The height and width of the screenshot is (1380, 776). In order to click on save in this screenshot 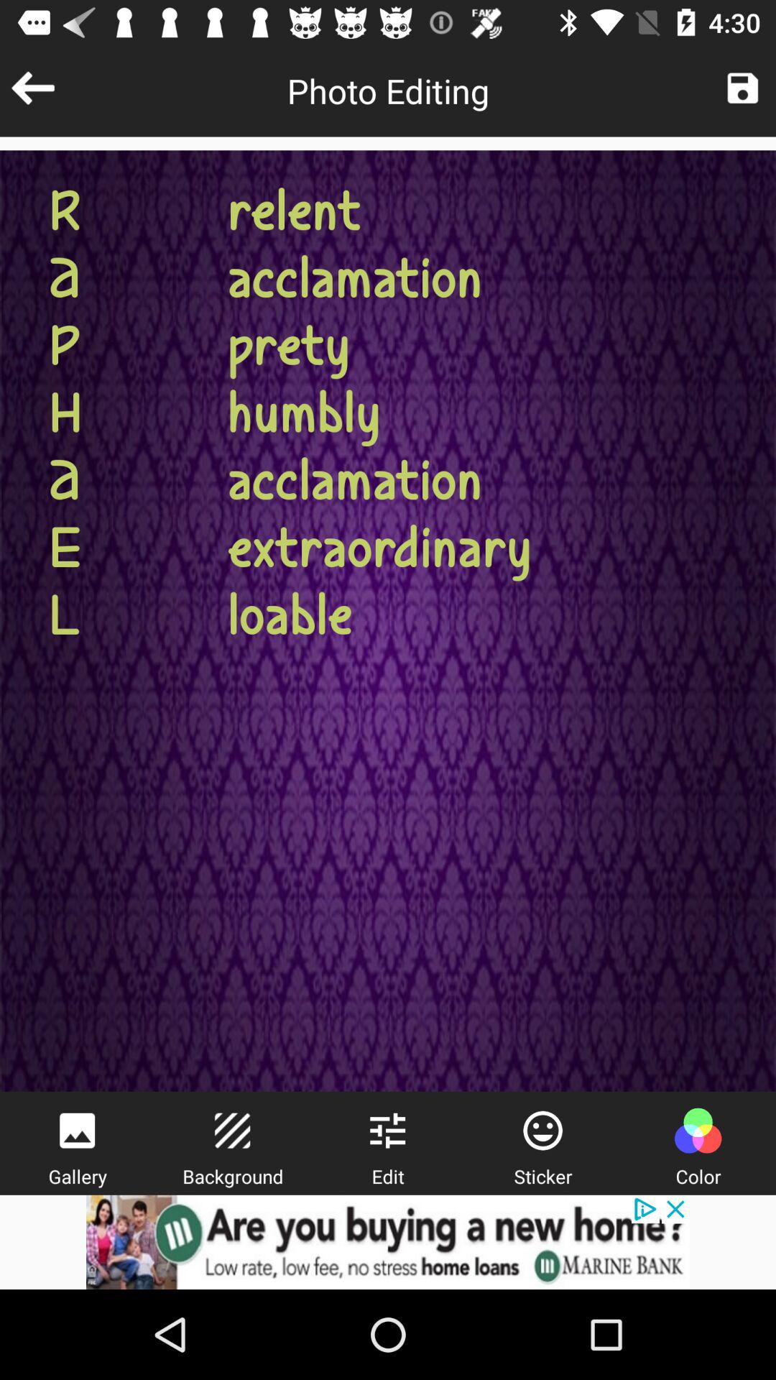, I will do `click(743, 88)`.